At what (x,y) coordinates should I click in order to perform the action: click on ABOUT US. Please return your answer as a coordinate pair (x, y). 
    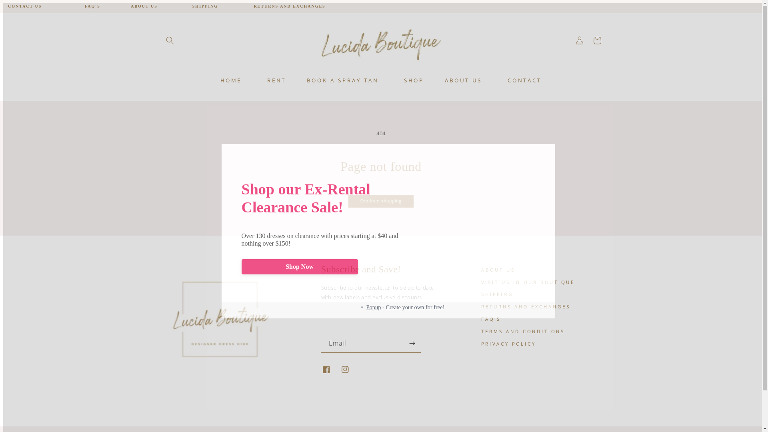
    Looking at the image, I should click on (463, 81).